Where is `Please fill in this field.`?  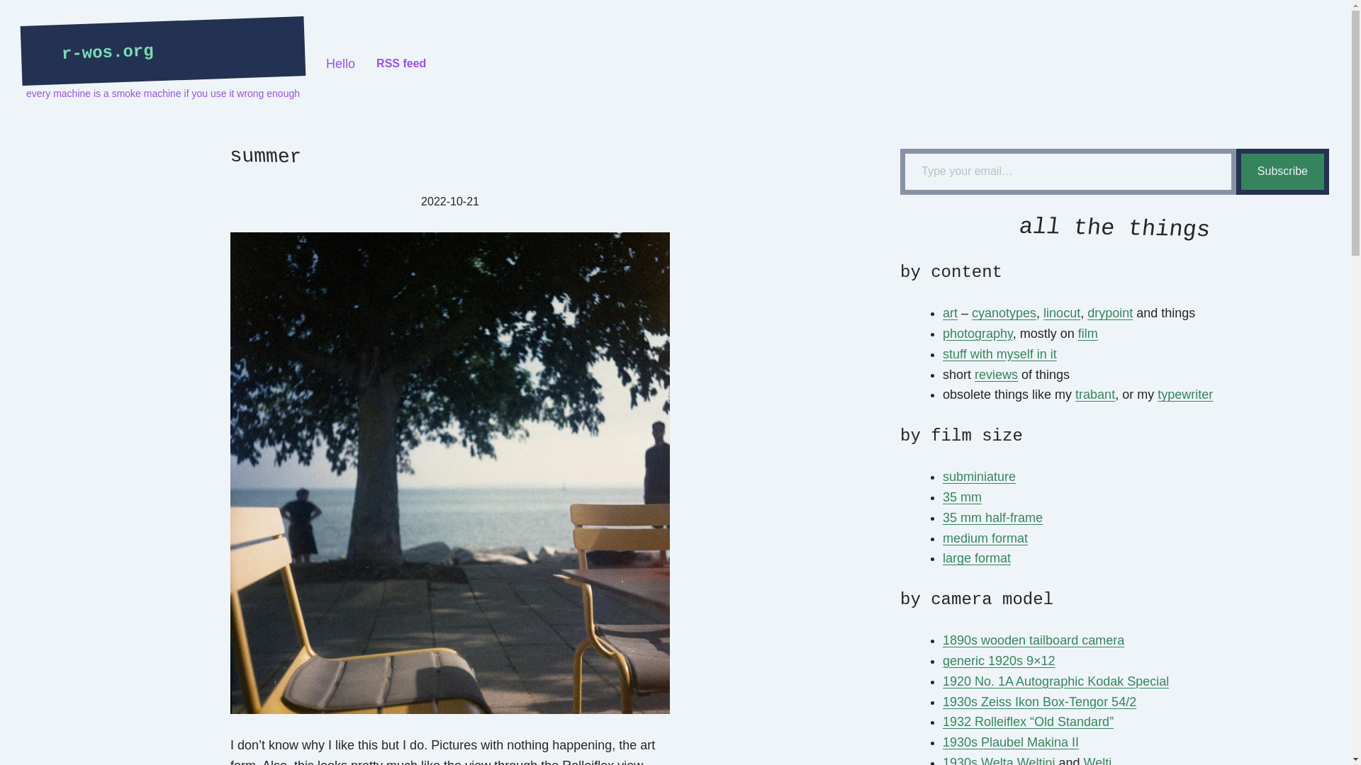 Please fill in this field. is located at coordinates (1068, 171).